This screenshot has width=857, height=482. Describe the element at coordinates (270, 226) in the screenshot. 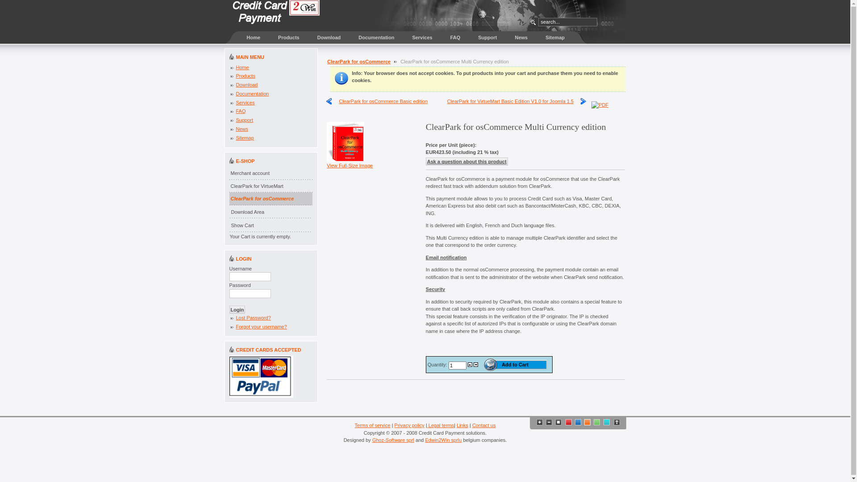

I see `Show Cart` at that location.